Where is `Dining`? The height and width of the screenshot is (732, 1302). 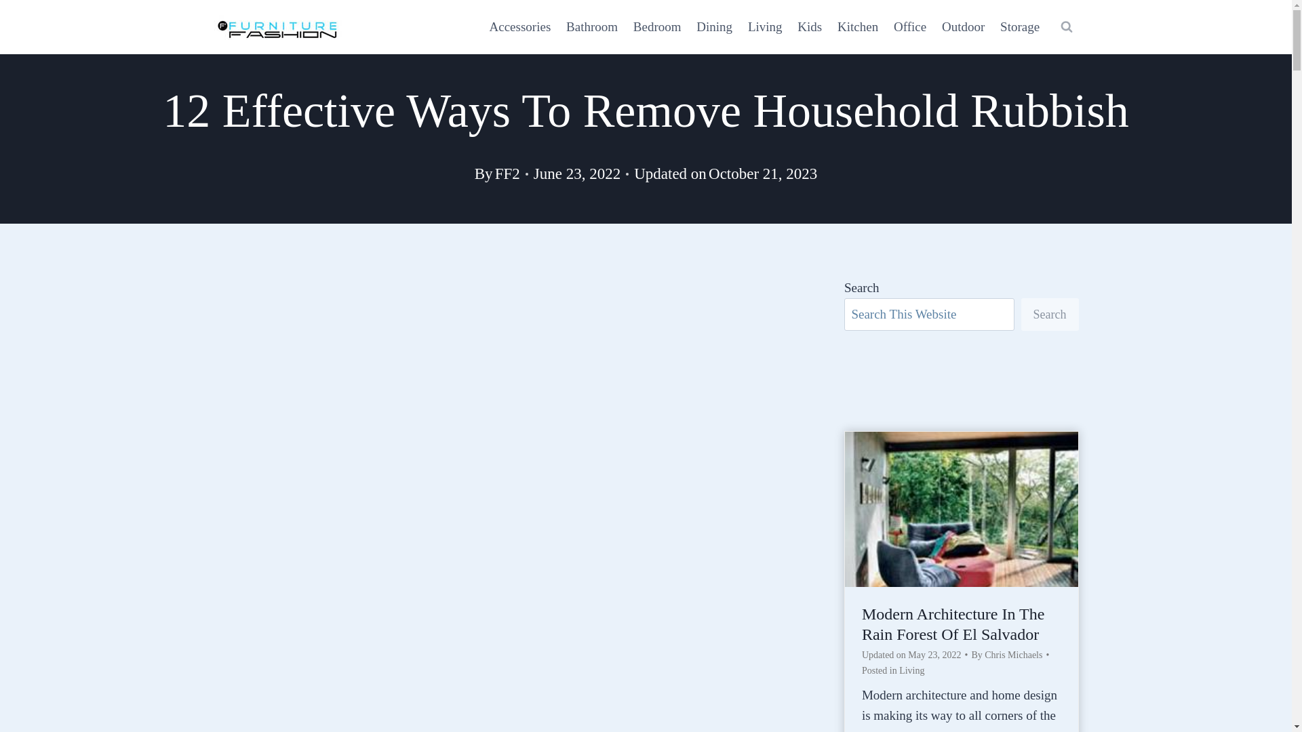
Dining is located at coordinates (715, 26).